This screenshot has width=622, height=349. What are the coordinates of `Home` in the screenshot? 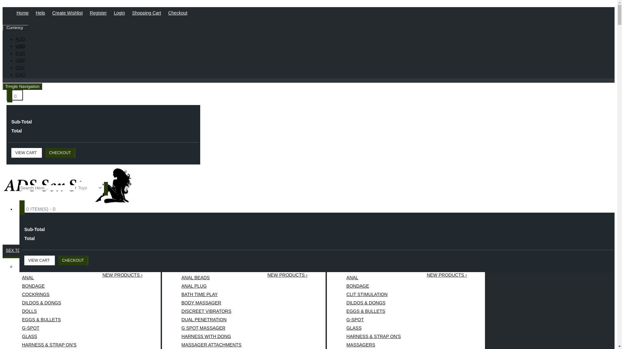 It's located at (25, 13).